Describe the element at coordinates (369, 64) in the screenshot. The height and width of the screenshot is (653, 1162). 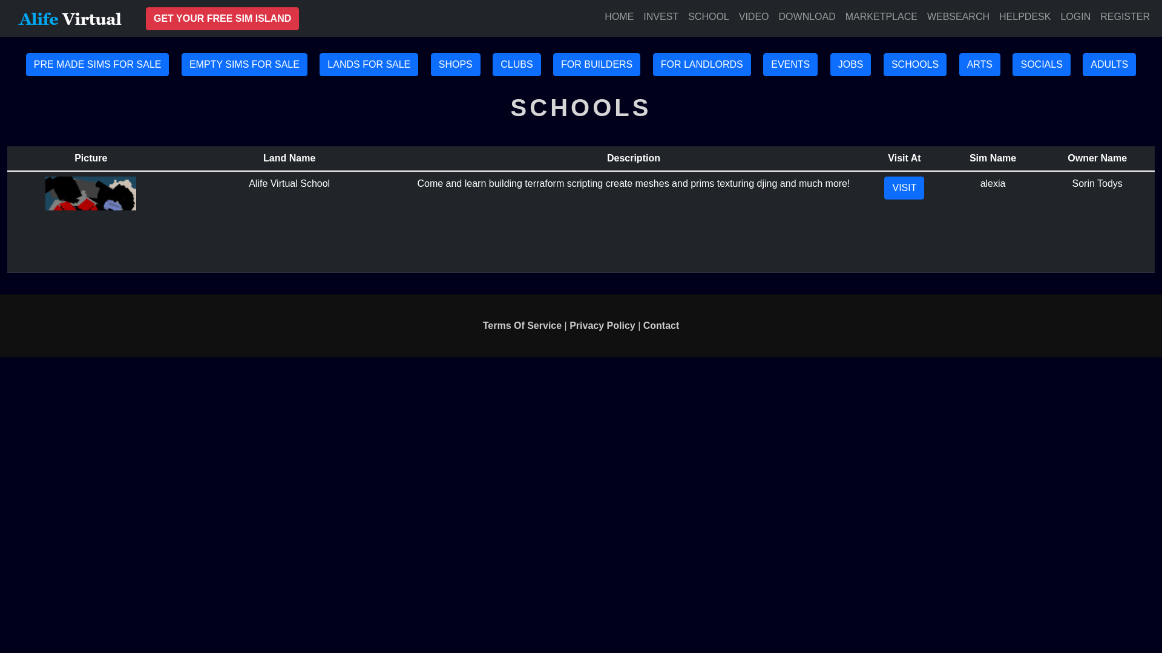
I see `LANDS FOR SALE` at that location.